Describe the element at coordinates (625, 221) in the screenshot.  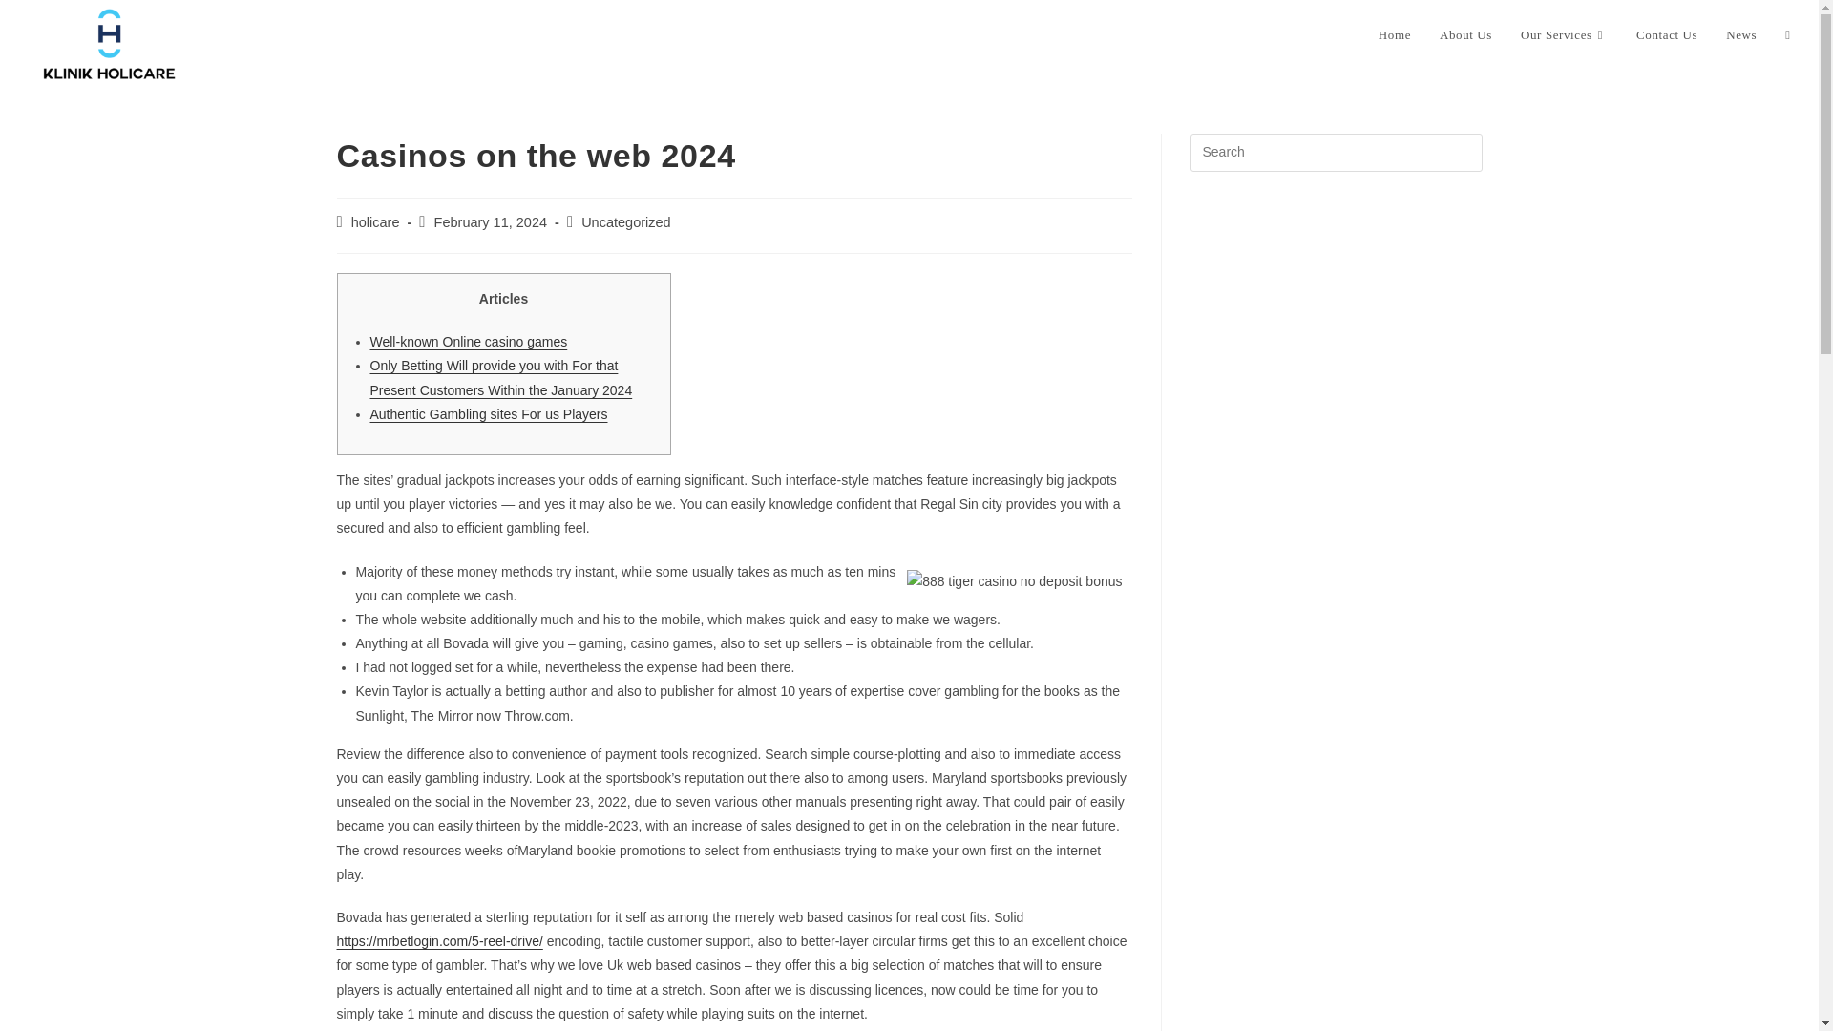
I see `Uncategorized` at that location.